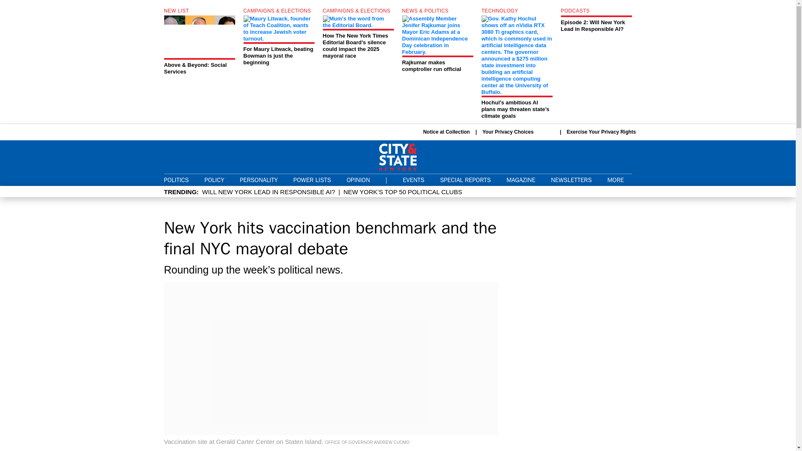 This screenshot has width=802, height=451. I want to click on SPECIAL REPORTS, so click(465, 180).